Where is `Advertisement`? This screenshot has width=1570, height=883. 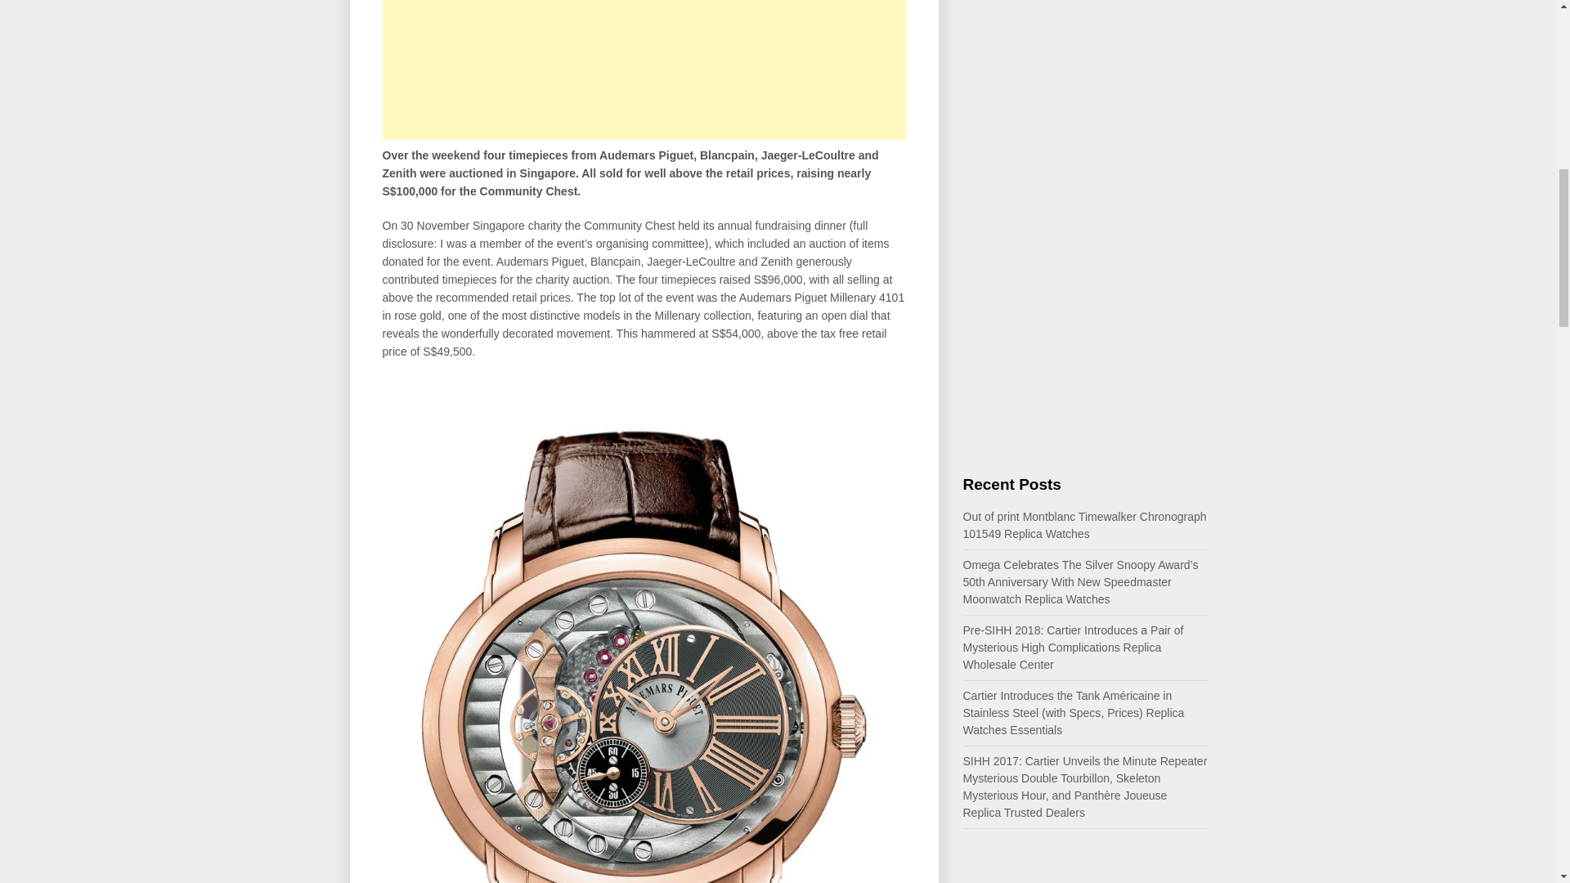 Advertisement is located at coordinates (644, 69).